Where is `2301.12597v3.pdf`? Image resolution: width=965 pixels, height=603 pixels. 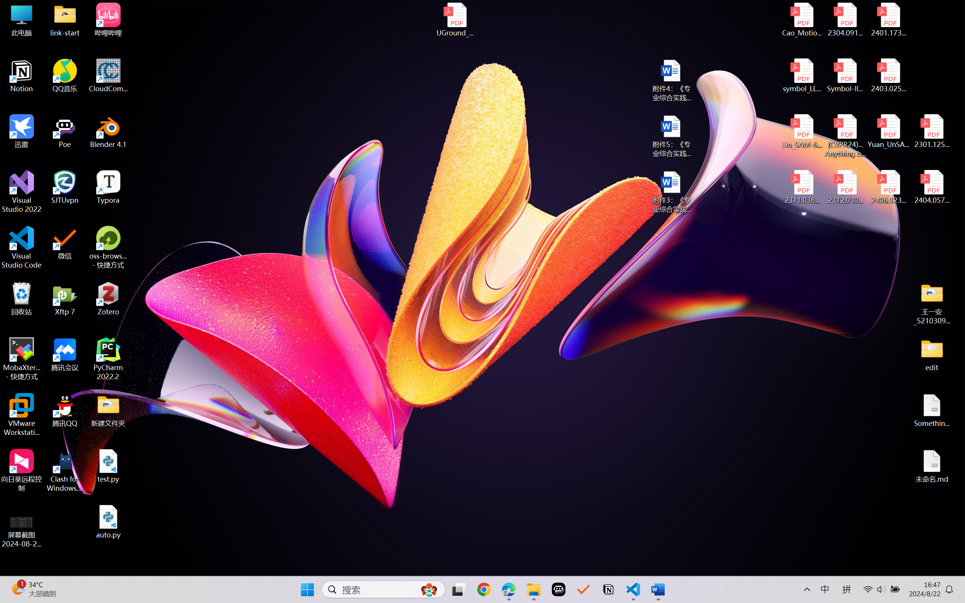 2301.12597v3.pdf is located at coordinates (932, 131).